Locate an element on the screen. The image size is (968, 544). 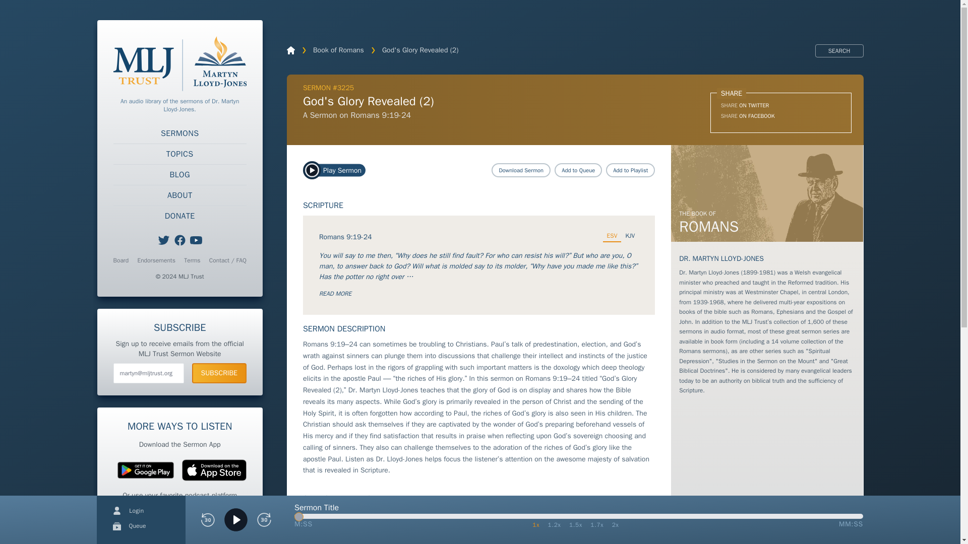
SERMONS is located at coordinates (179, 133).